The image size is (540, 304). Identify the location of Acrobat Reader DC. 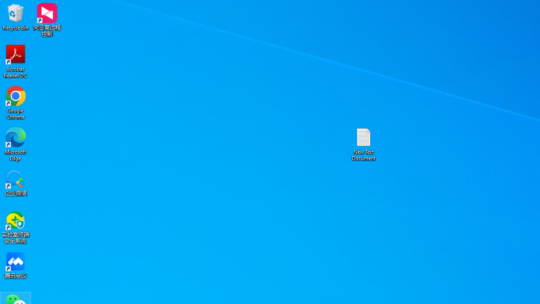
(16, 61).